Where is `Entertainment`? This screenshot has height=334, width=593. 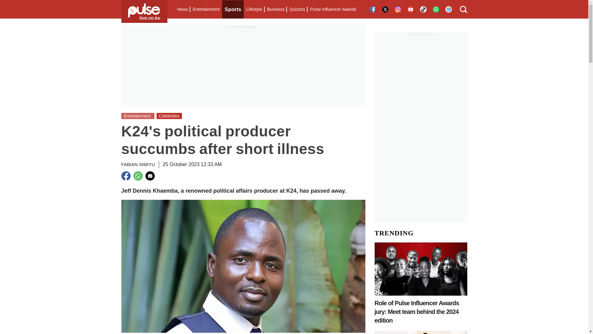
Entertainment is located at coordinates (206, 9).